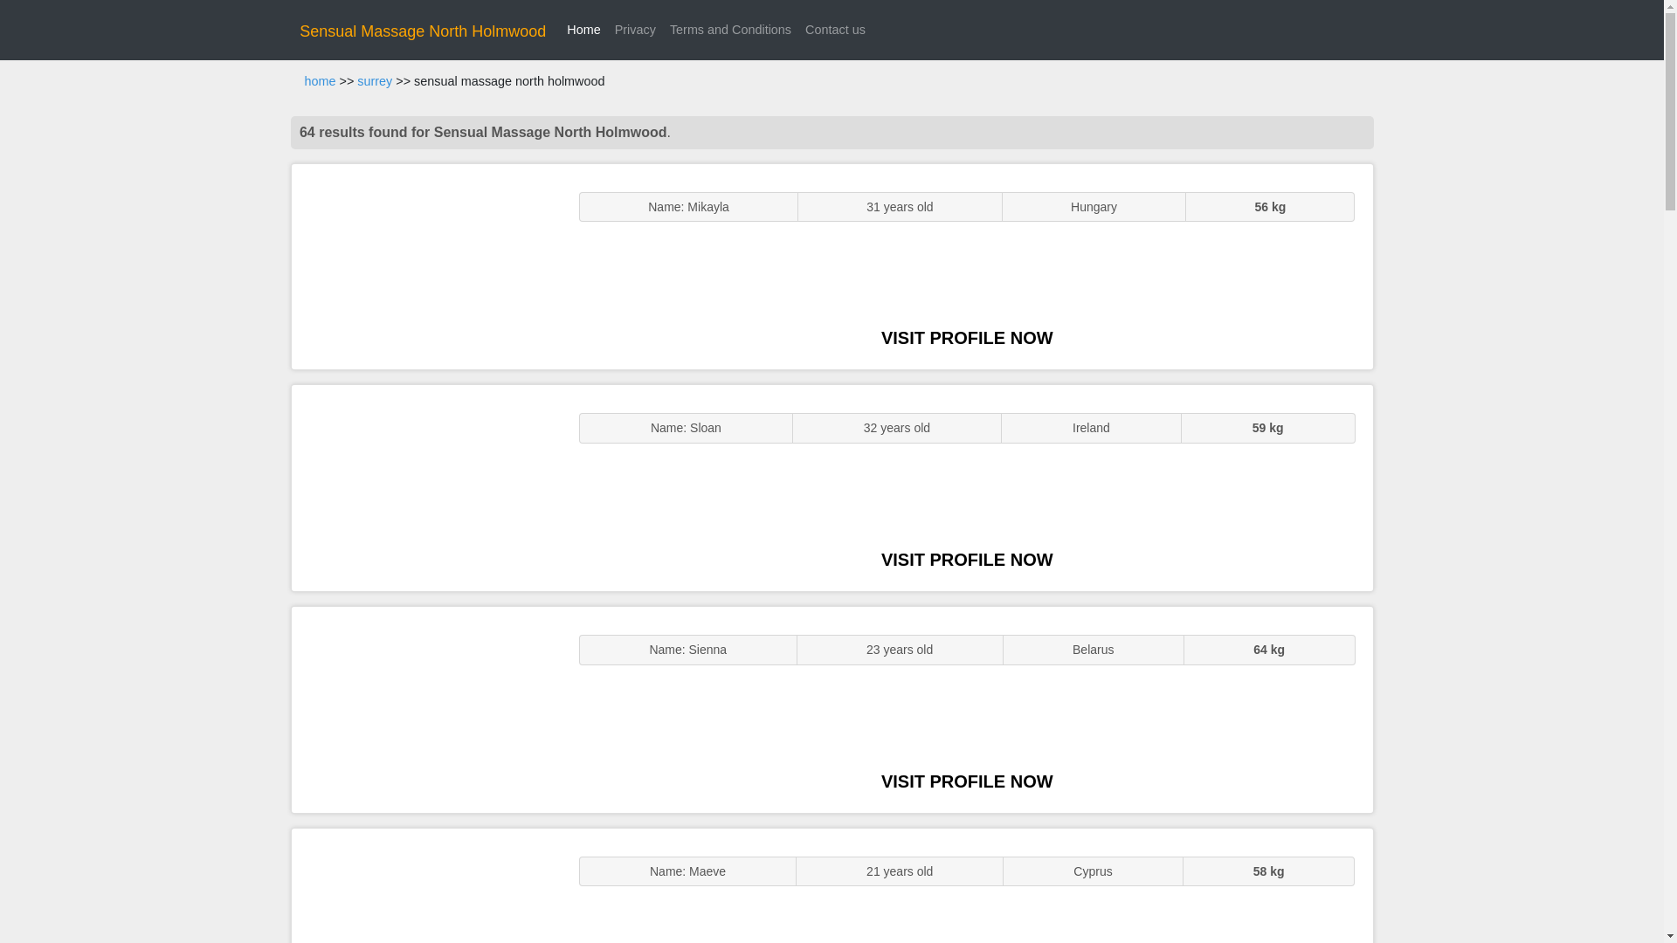 Image resolution: width=1677 pixels, height=943 pixels. I want to click on home, so click(320, 81).